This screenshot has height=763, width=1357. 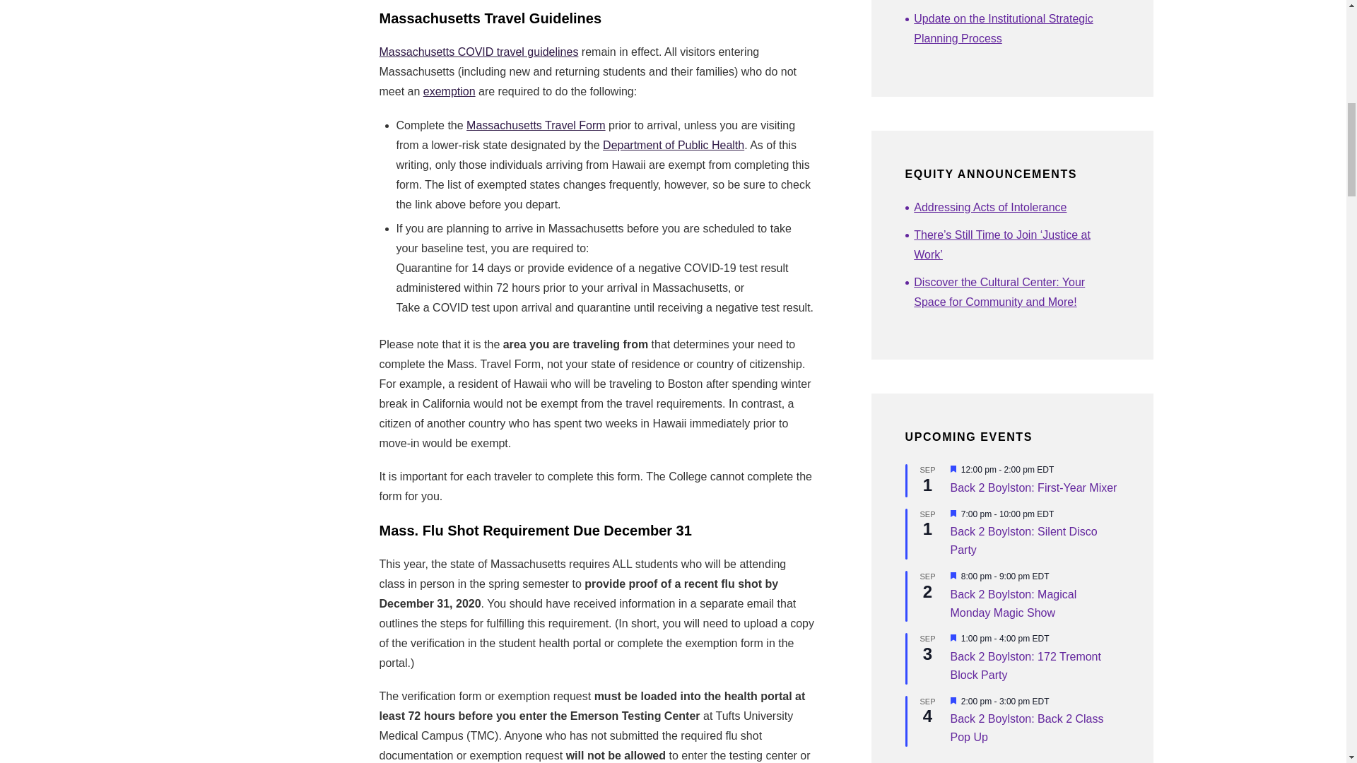 I want to click on exemption, so click(x=450, y=91).